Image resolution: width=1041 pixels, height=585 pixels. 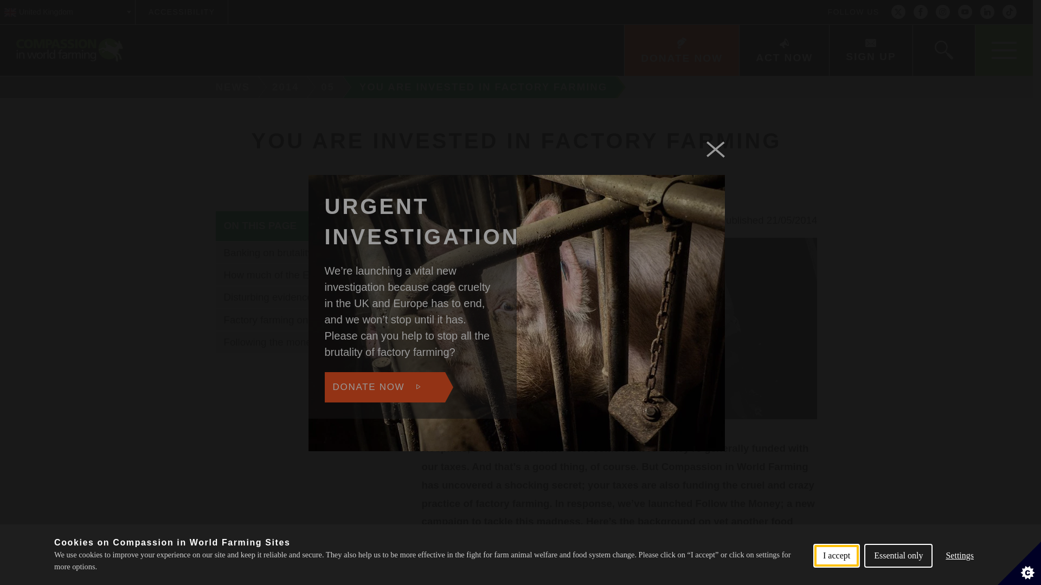 I want to click on United Kingdom, so click(x=67, y=12).